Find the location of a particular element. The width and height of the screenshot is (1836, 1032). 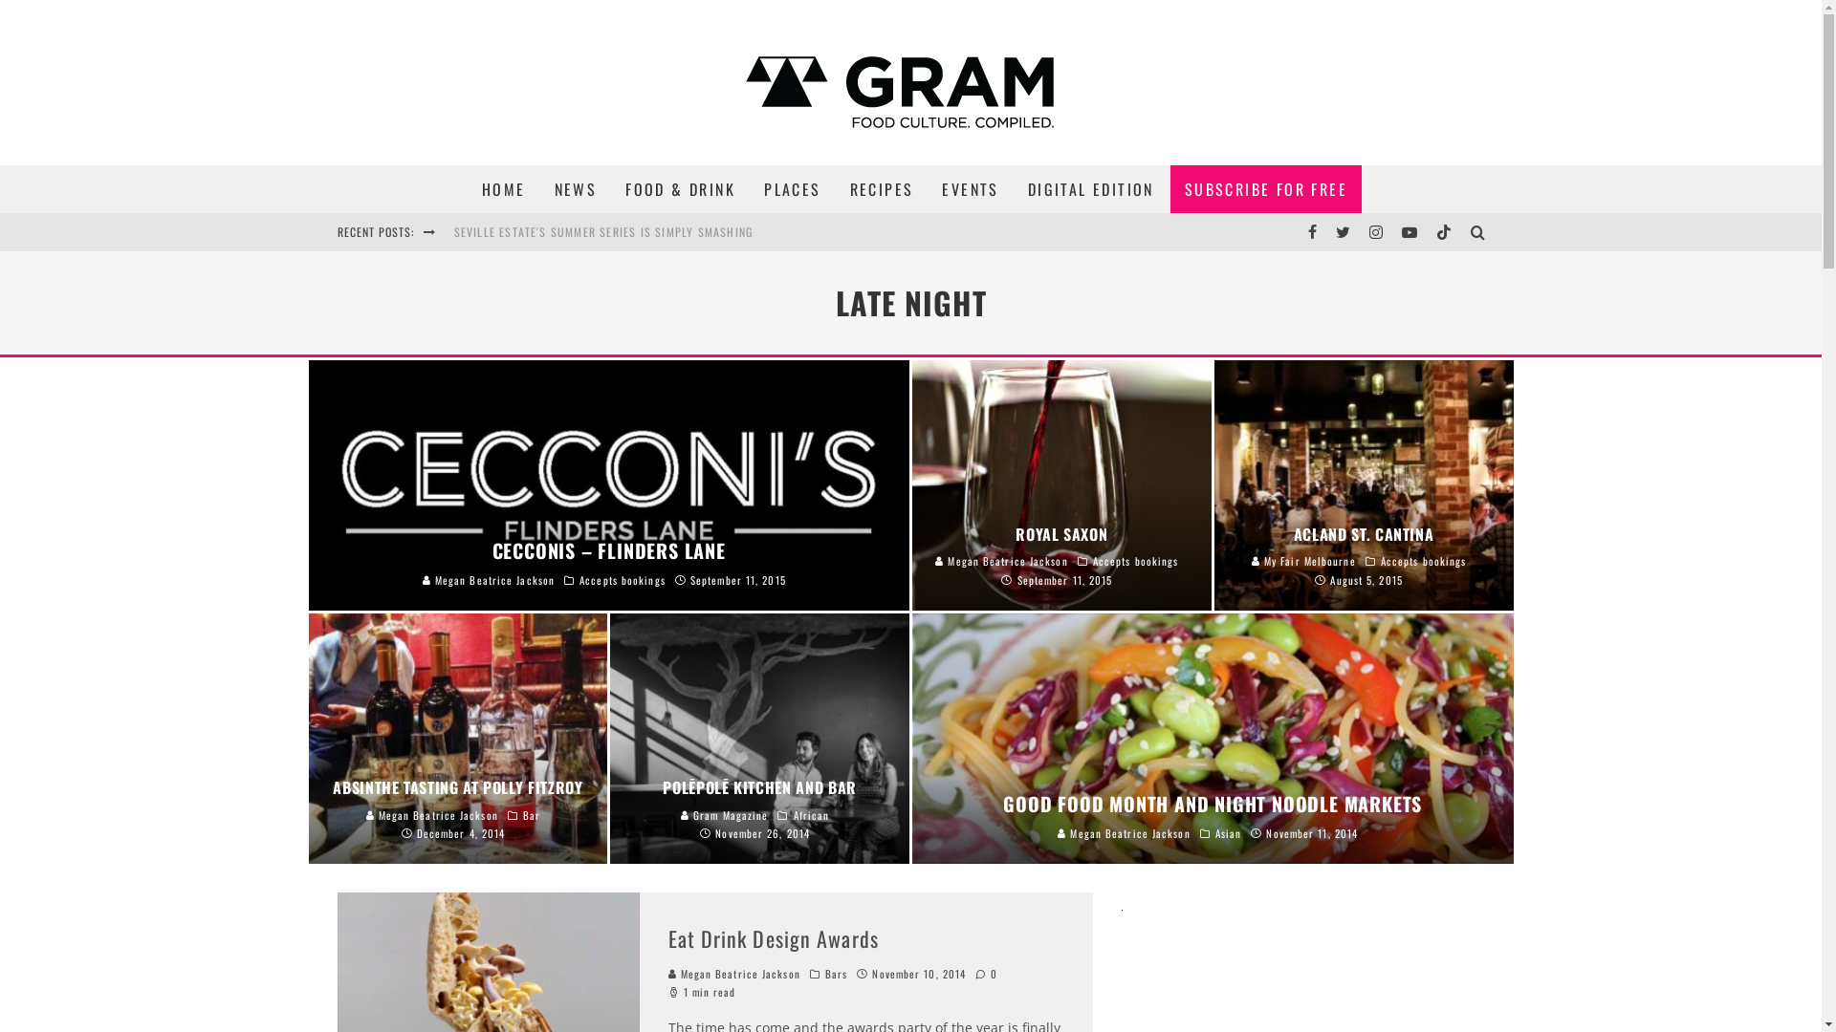

WHY EAST GIPPSLAND SHOULD BE ON YOUR SUMMER ITINERARY is located at coordinates (622, 231).